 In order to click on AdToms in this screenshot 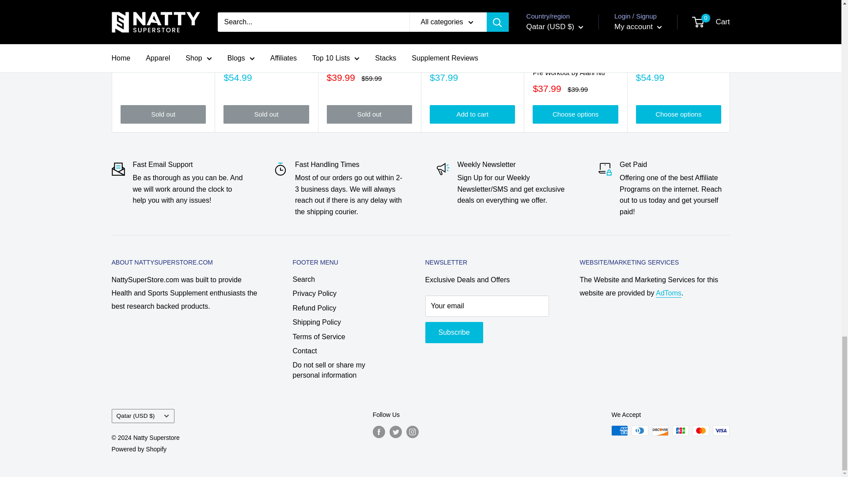, I will do `click(669, 292)`.